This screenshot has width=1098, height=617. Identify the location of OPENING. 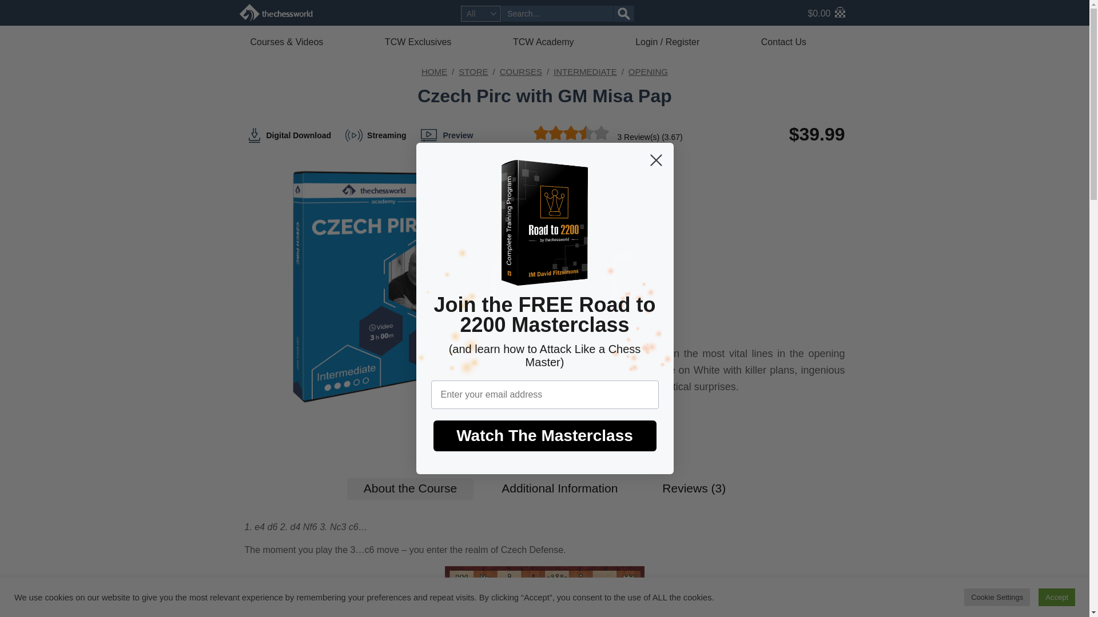
(647, 71).